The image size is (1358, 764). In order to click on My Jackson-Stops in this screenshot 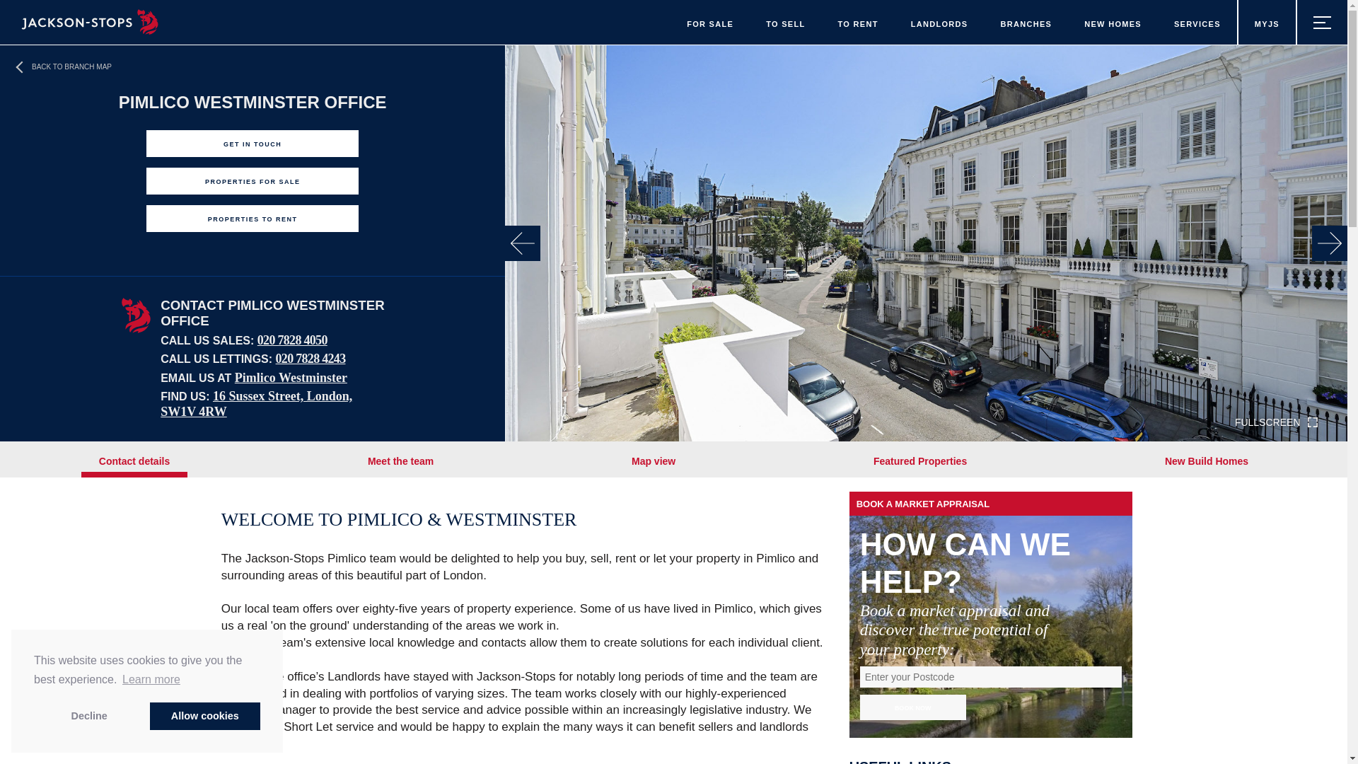, I will do `click(1266, 22)`.